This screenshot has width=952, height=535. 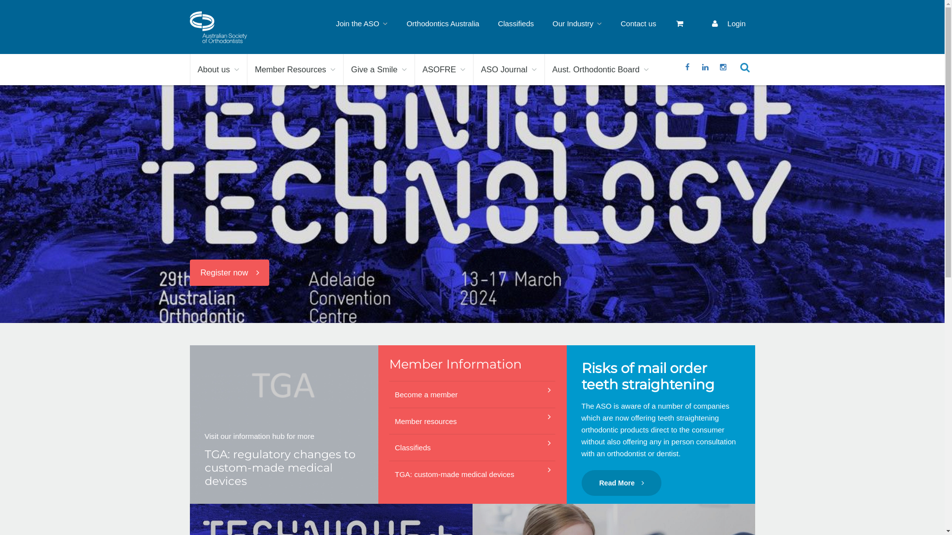 What do you see at coordinates (443, 23) in the screenshot?
I see `Orthodontics Australia` at bounding box center [443, 23].